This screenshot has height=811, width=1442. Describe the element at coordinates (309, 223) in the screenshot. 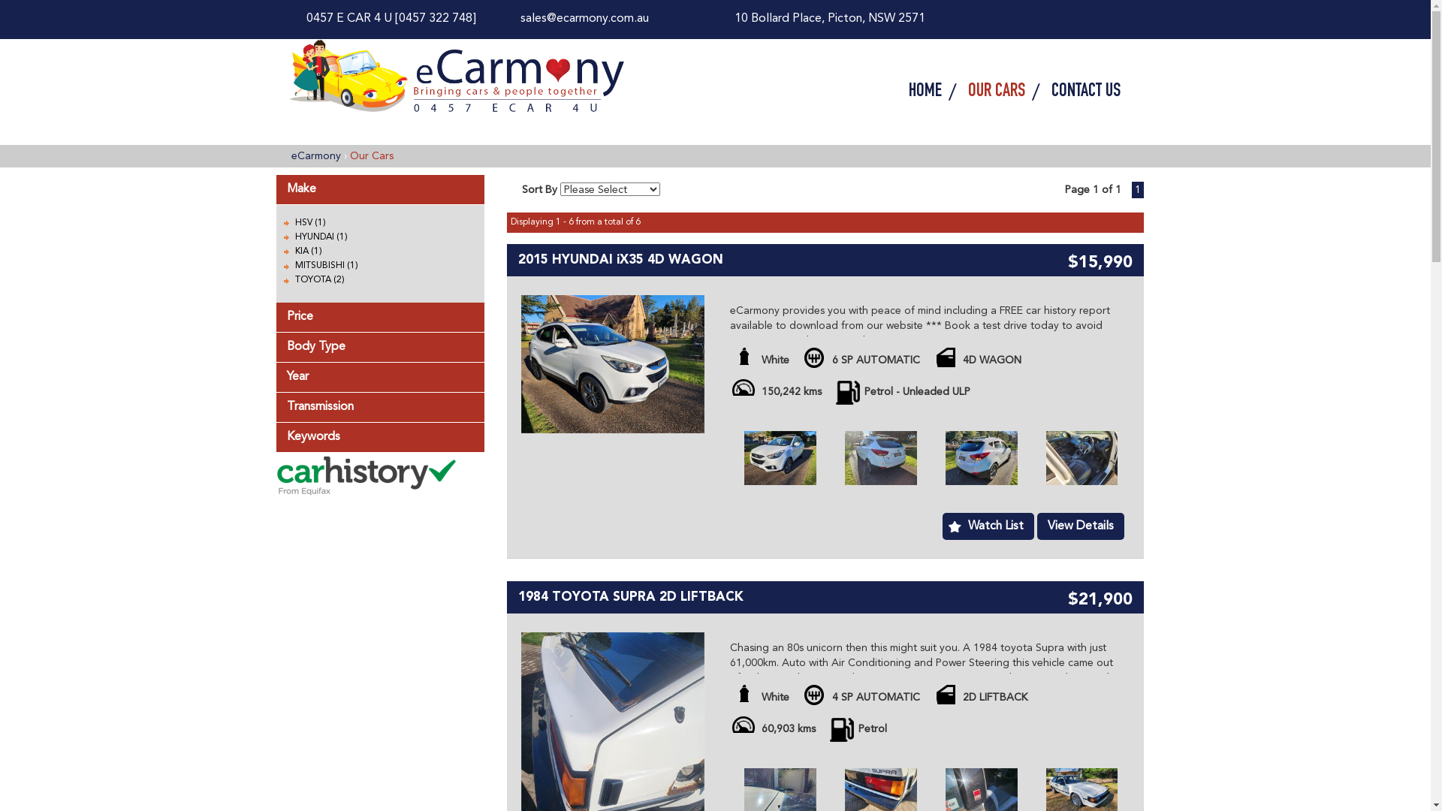

I see `HSV (1)` at that location.